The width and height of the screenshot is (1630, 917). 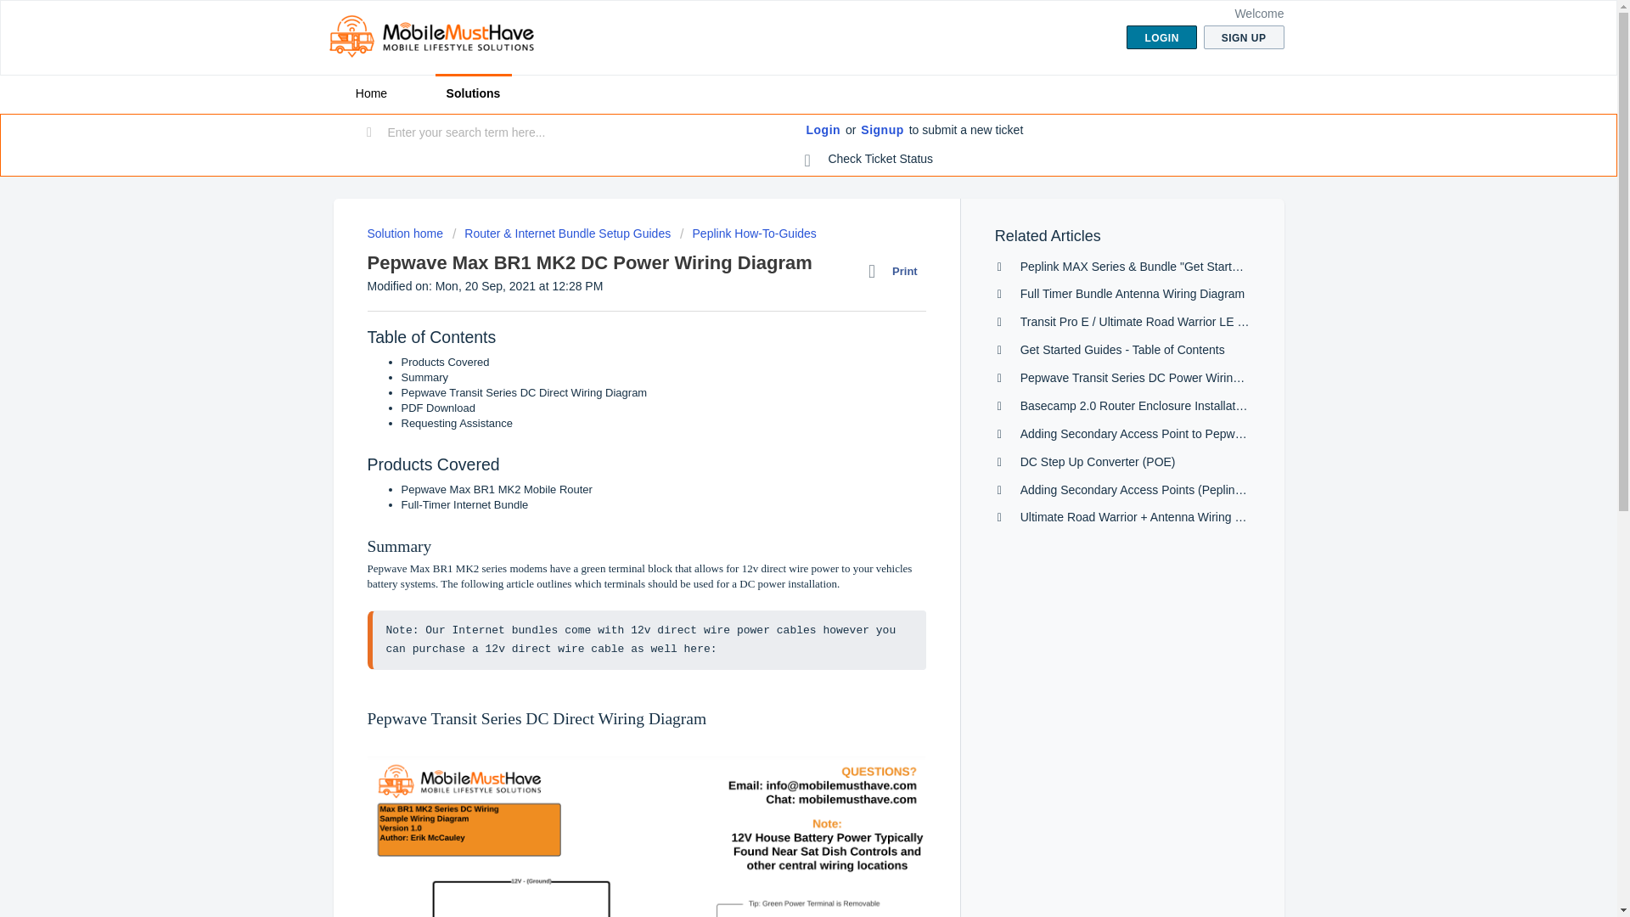 What do you see at coordinates (457, 423) in the screenshot?
I see `Requesting Assistance` at bounding box center [457, 423].